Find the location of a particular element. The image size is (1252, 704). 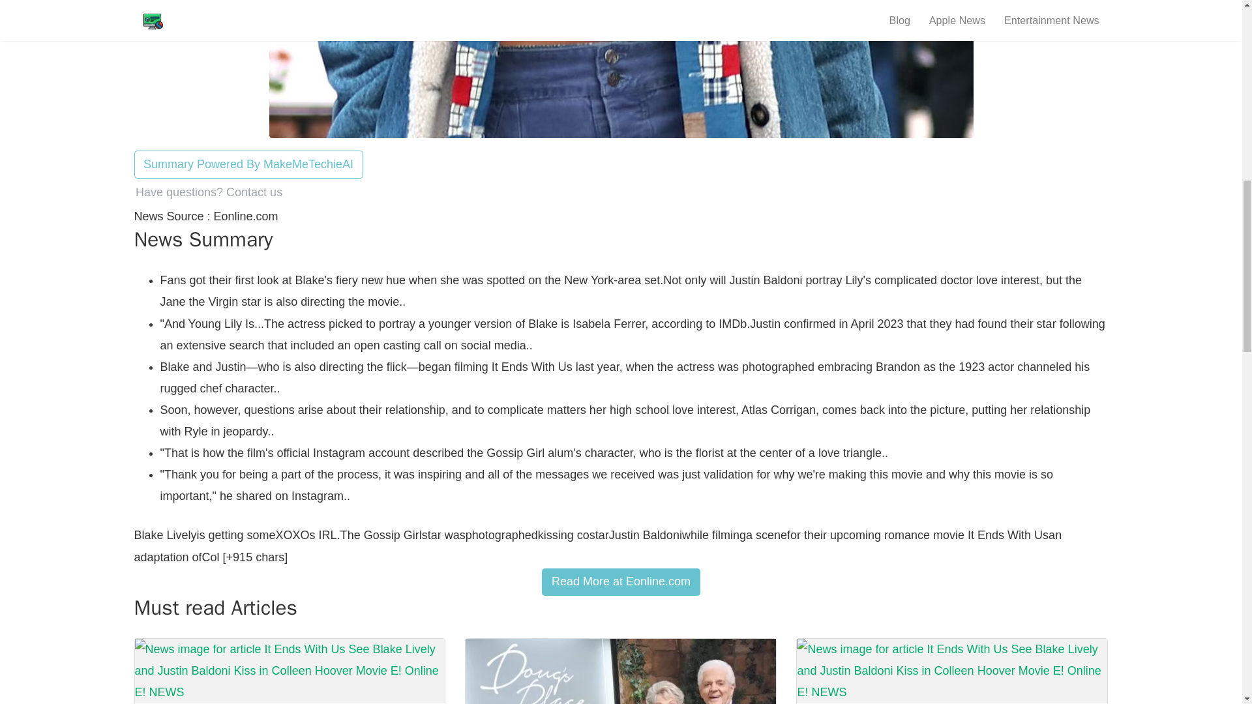

Have questions? Contact us is located at coordinates (209, 193).